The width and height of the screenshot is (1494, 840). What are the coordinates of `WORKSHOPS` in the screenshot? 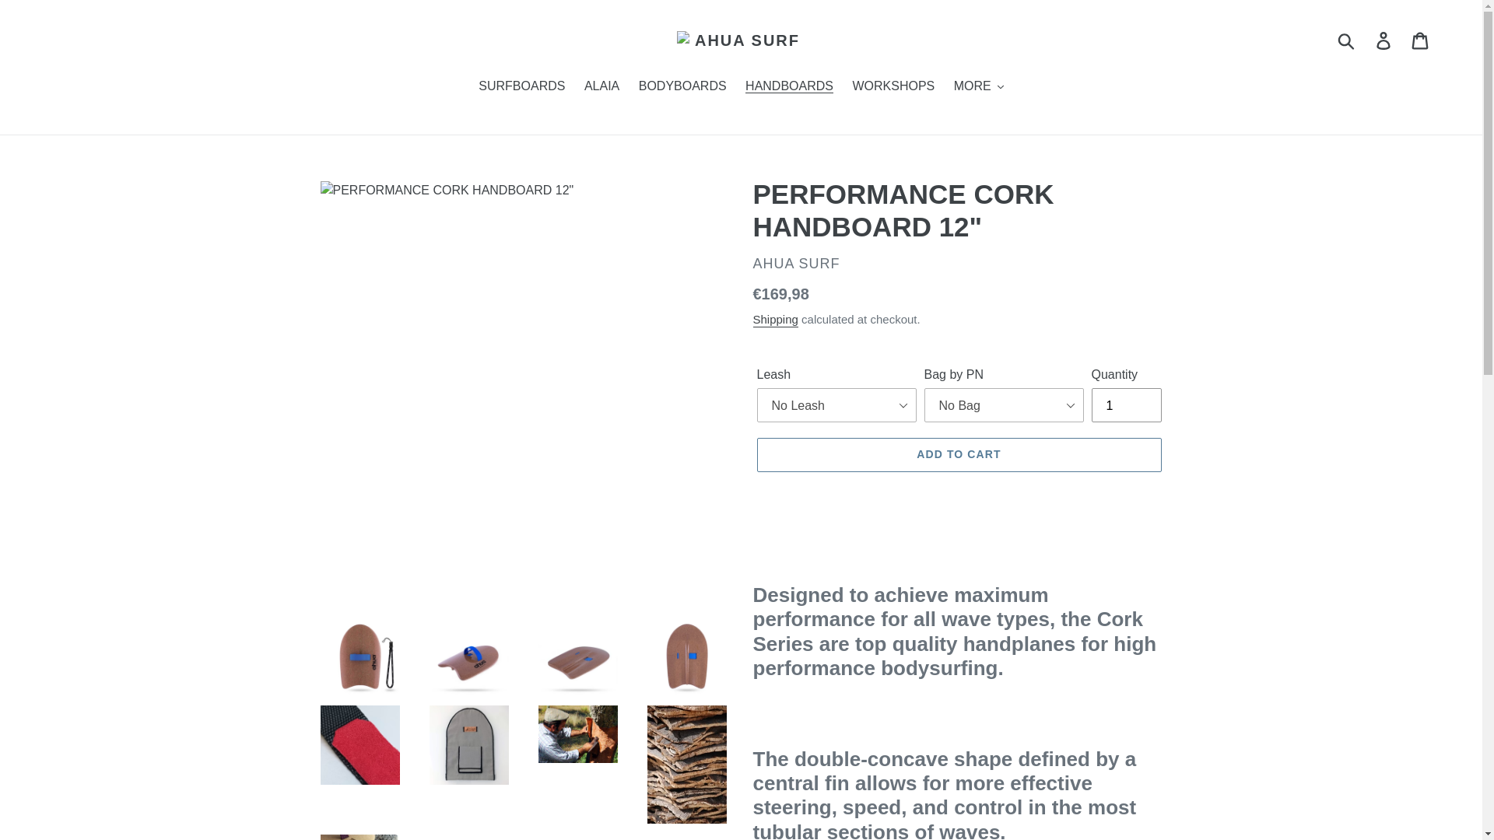 It's located at (893, 87).